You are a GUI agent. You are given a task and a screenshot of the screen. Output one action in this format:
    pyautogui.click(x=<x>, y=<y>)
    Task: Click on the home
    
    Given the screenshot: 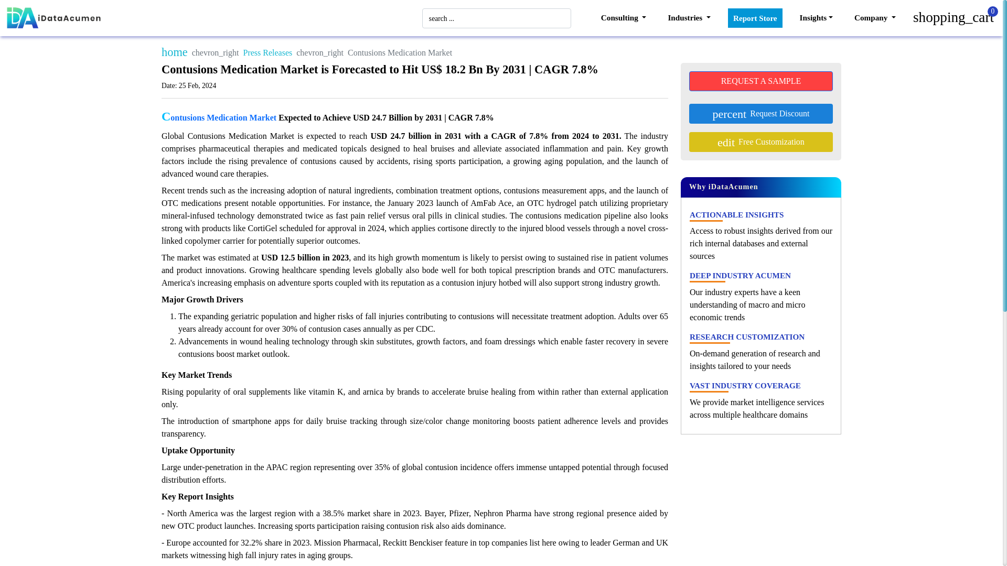 What is the action you would take?
    pyautogui.click(x=174, y=52)
    